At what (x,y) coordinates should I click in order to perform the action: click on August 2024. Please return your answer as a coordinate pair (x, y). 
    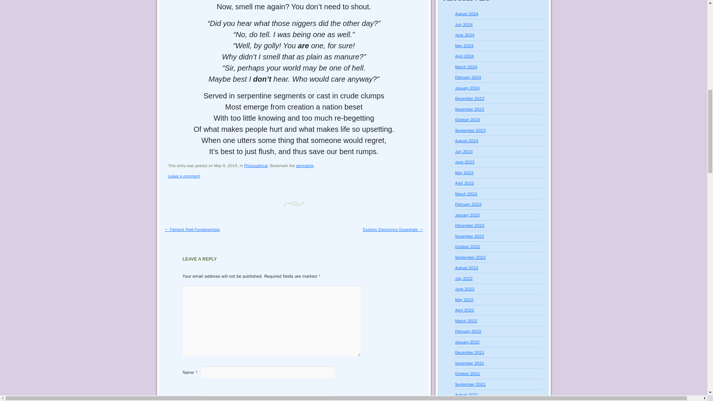
    Looking at the image, I should click on (467, 14).